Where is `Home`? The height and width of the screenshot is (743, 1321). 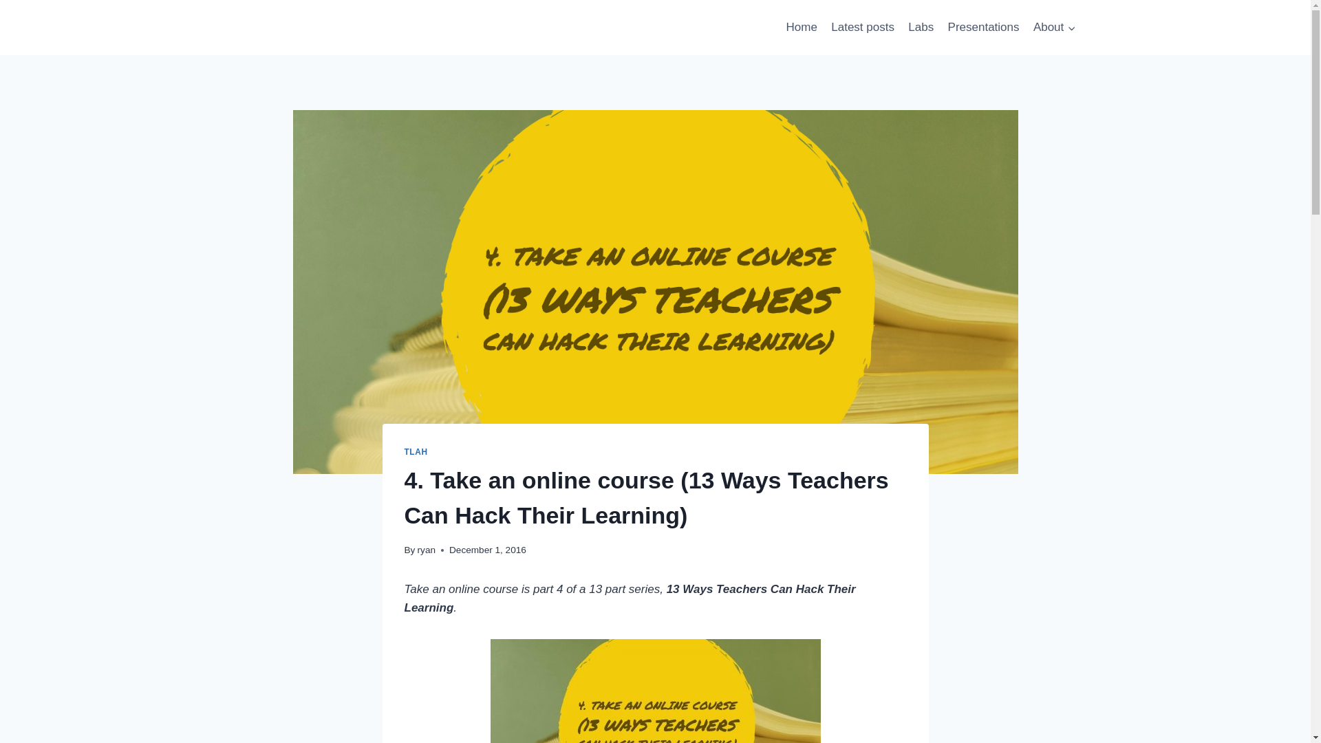
Home is located at coordinates (802, 28).